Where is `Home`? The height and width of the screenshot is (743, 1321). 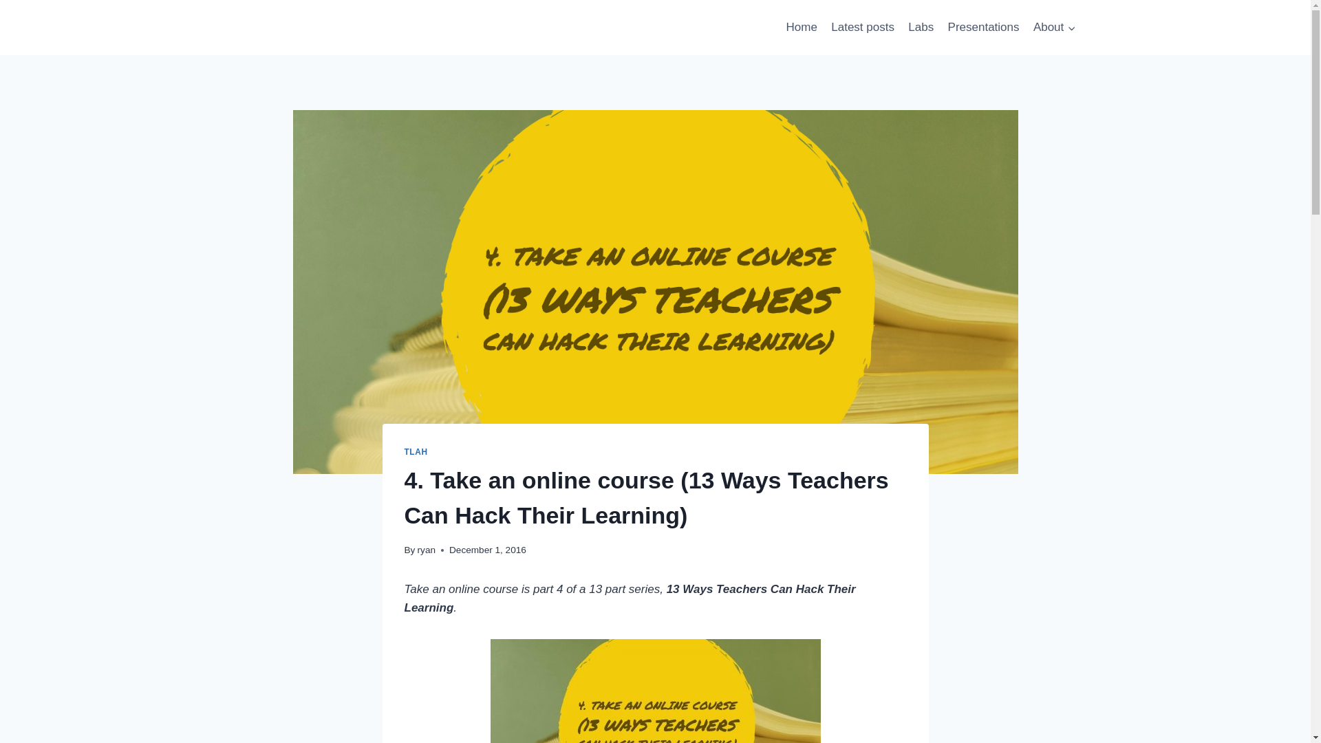
Home is located at coordinates (802, 28).